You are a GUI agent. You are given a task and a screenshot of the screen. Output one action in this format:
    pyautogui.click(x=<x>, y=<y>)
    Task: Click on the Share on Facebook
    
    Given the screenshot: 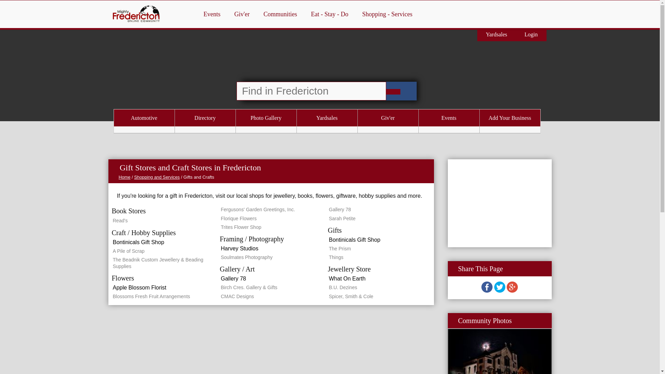 What is the action you would take?
    pyautogui.click(x=487, y=290)
    